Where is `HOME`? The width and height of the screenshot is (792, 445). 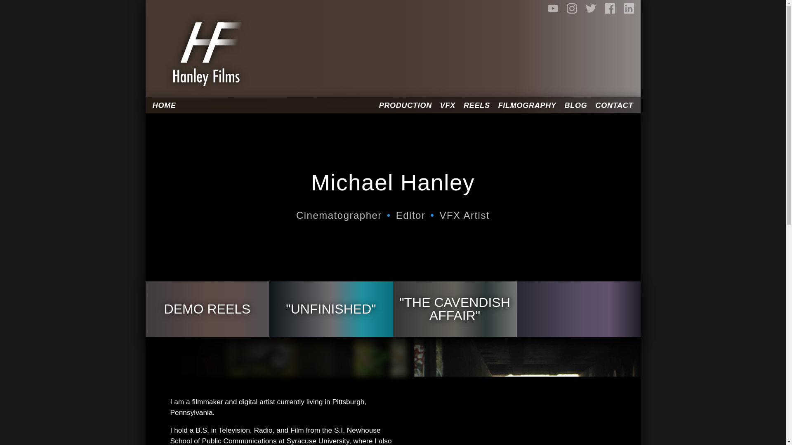 HOME is located at coordinates (167, 105).